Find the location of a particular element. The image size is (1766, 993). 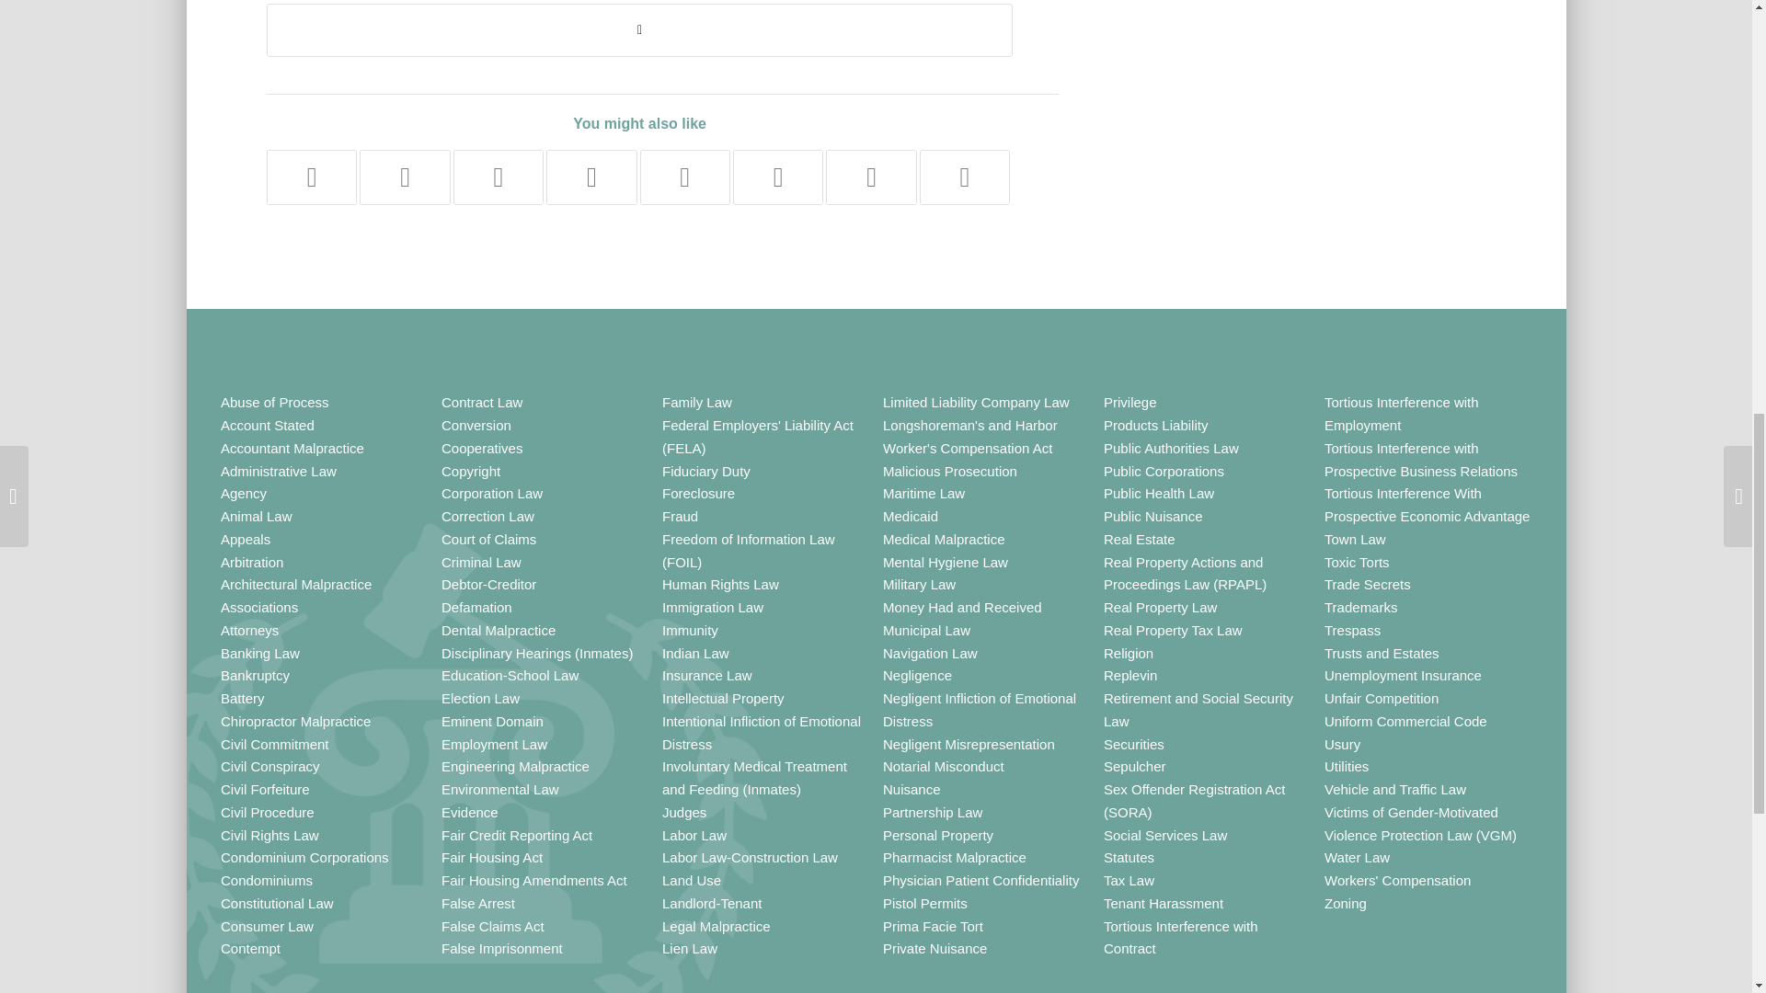

Battery is located at coordinates (243, 697).